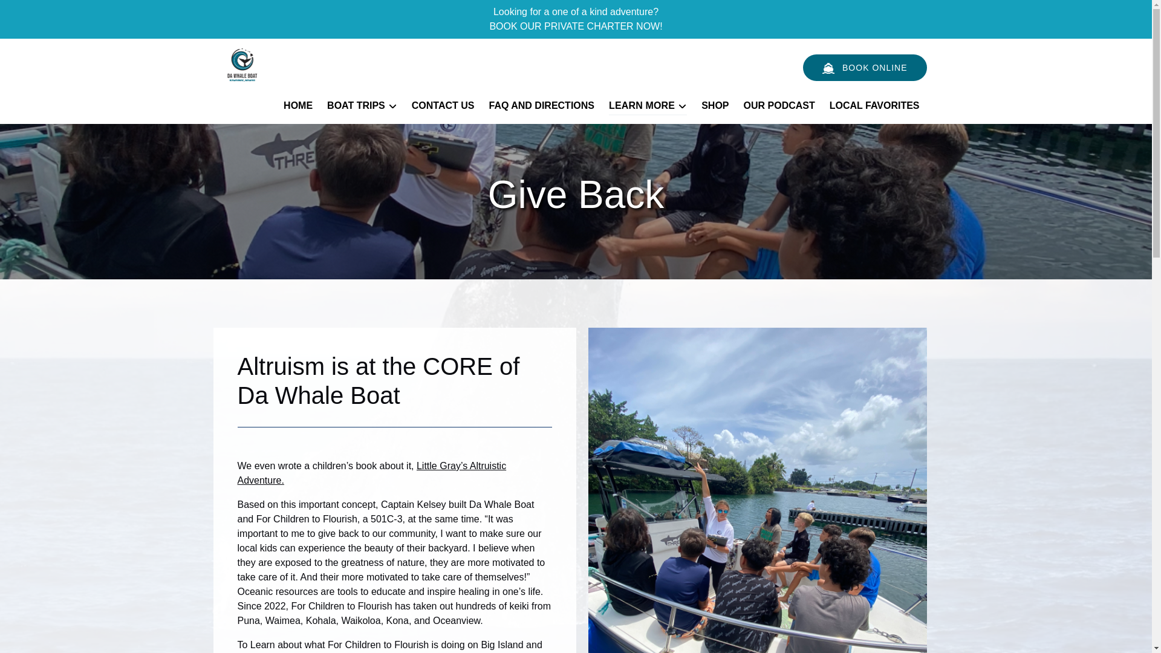 This screenshot has height=653, width=1161. I want to click on Open Boat Trips Menu, so click(365, 103).